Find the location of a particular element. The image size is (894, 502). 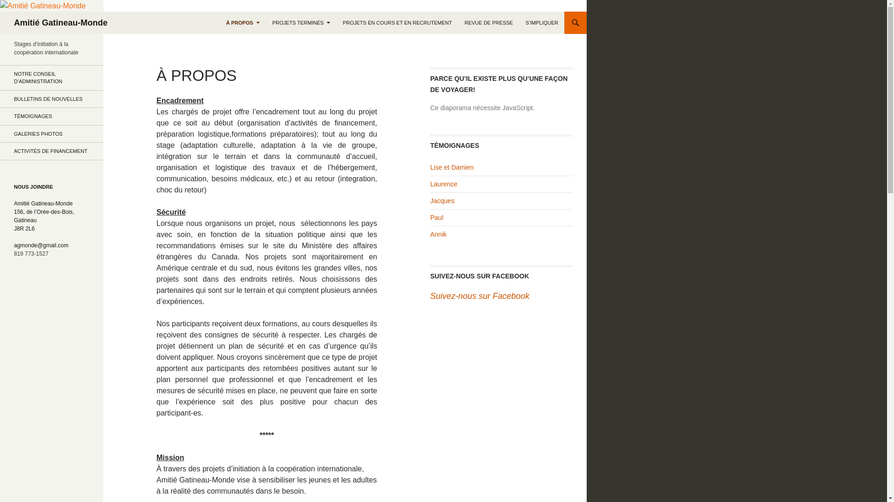

SUIVEZ-NOUS SUR FACEBOOK is located at coordinates (480, 276).